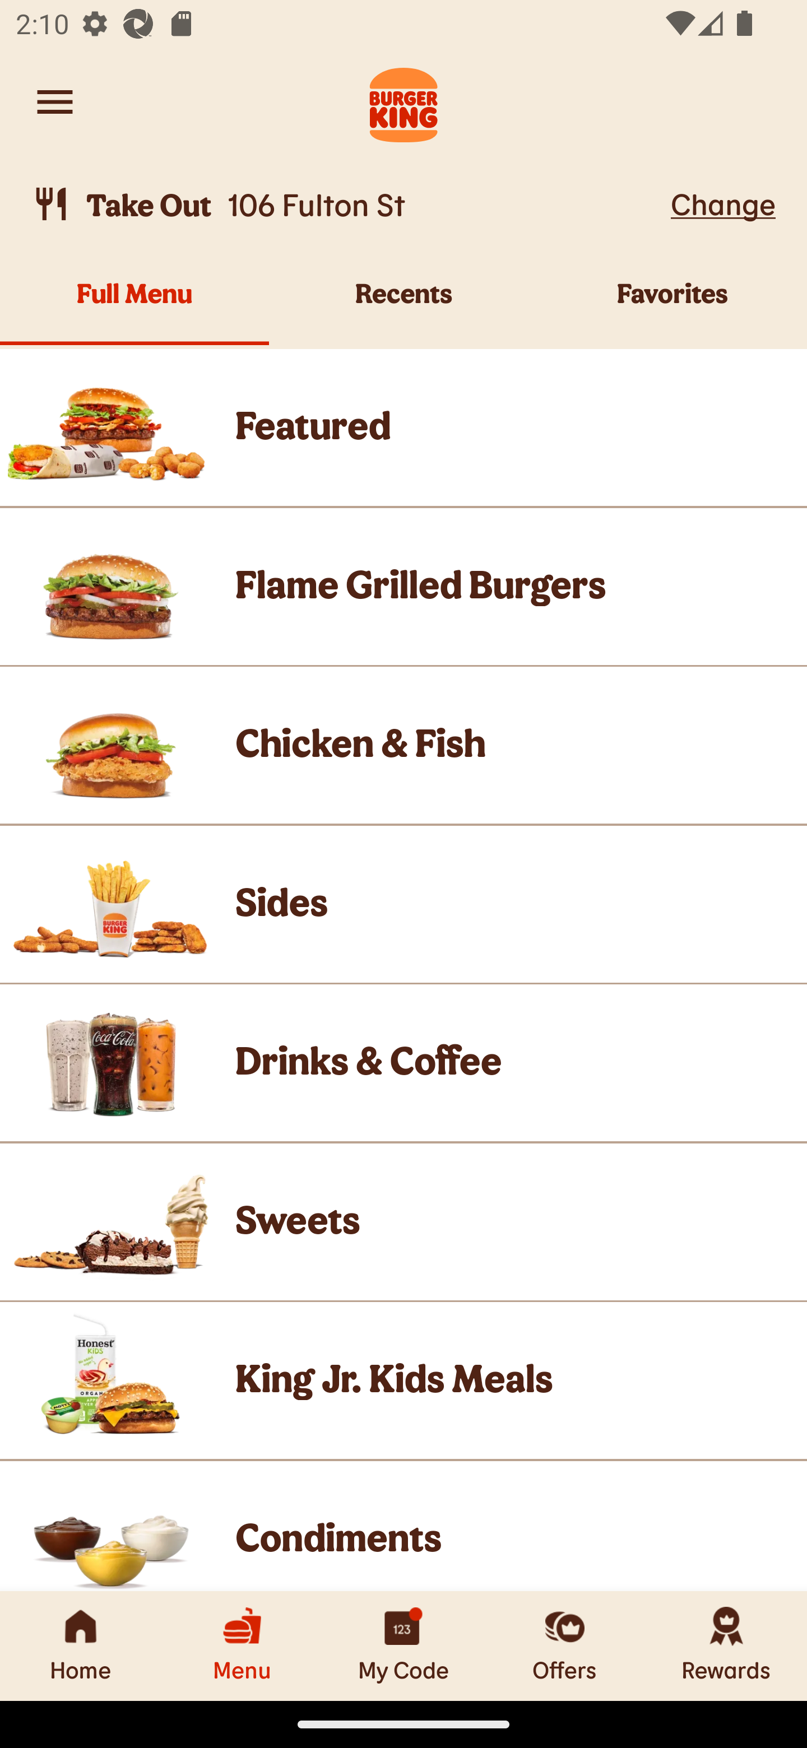  Describe the element at coordinates (403, 1221) in the screenshot. I see `Product Image, Sweets Product Image Sweets` at that location.